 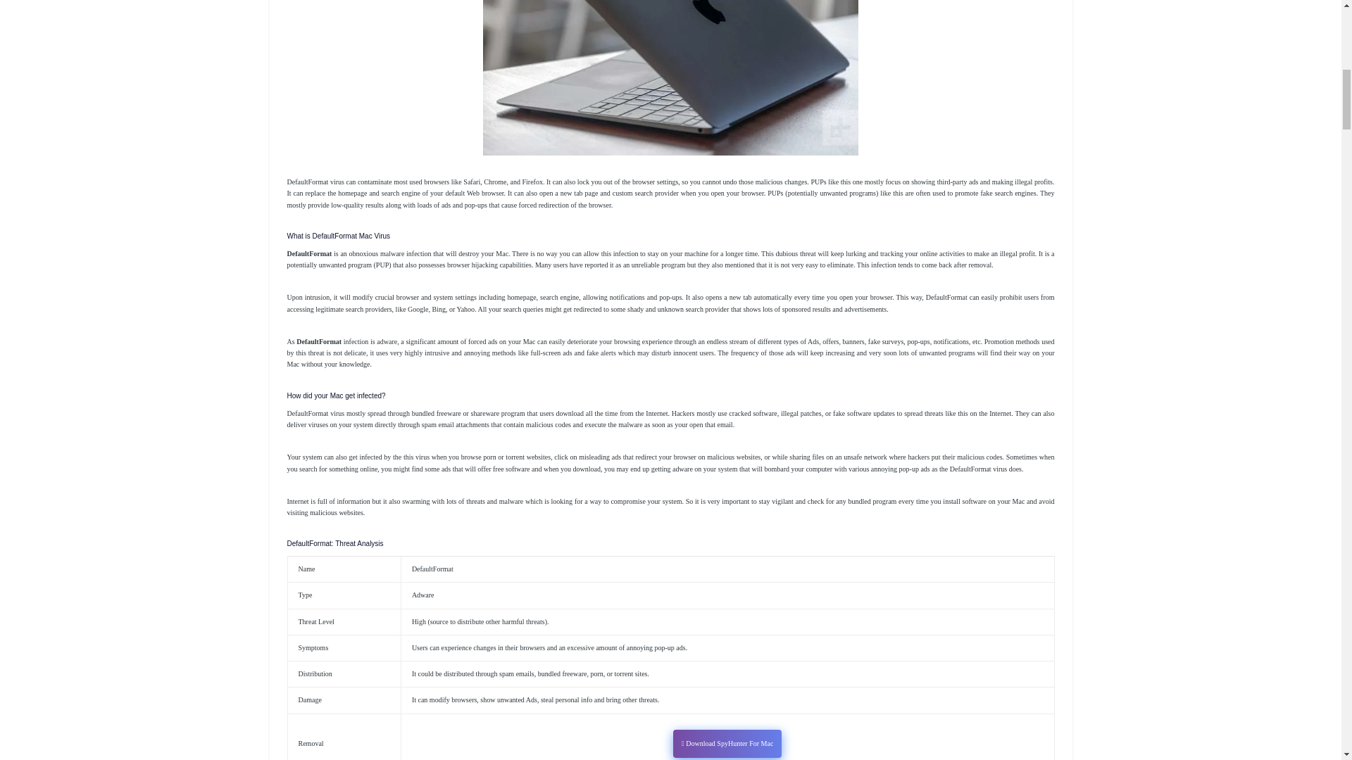 I want to click on DefaultFormat Mac Virus Removal, so click(x=670, y=77).